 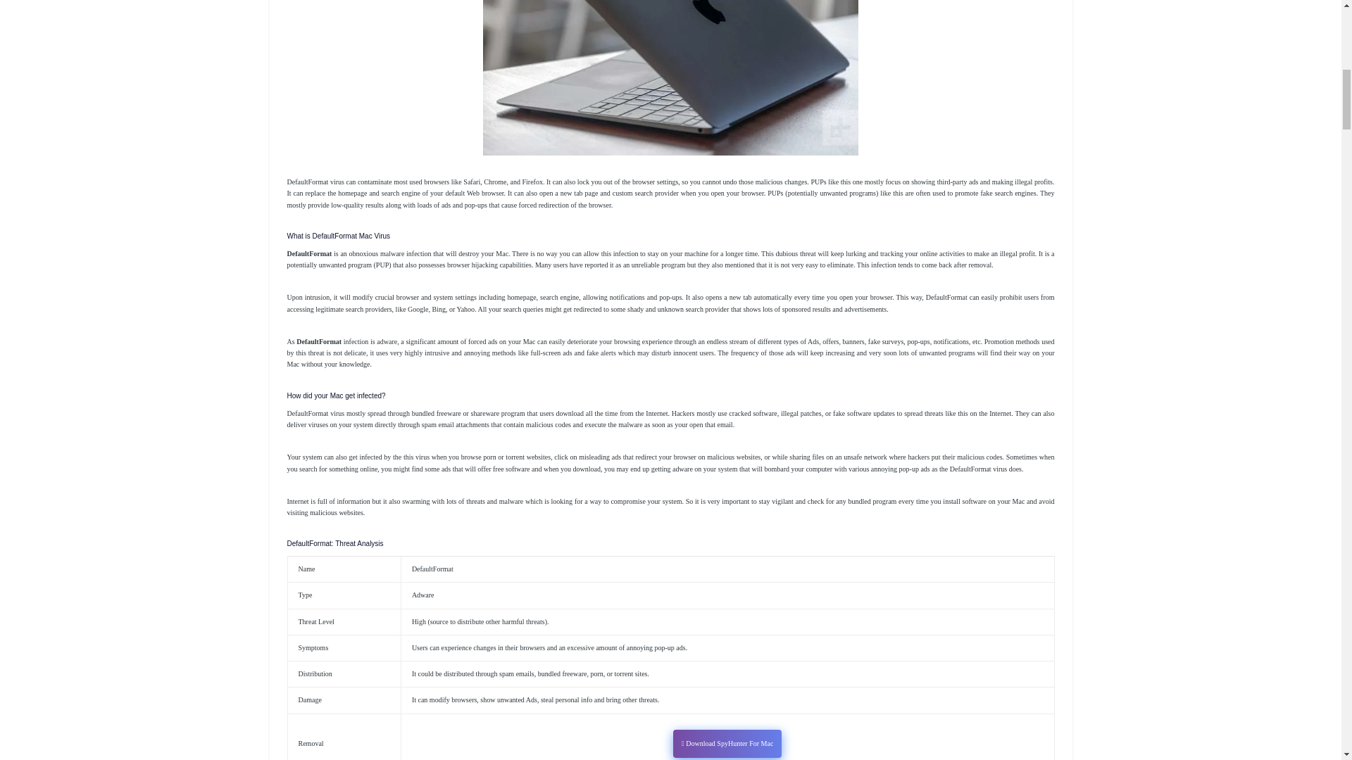 I want to click on DefaultFormat Mac Virus Removal, so click(x=670, y=77).